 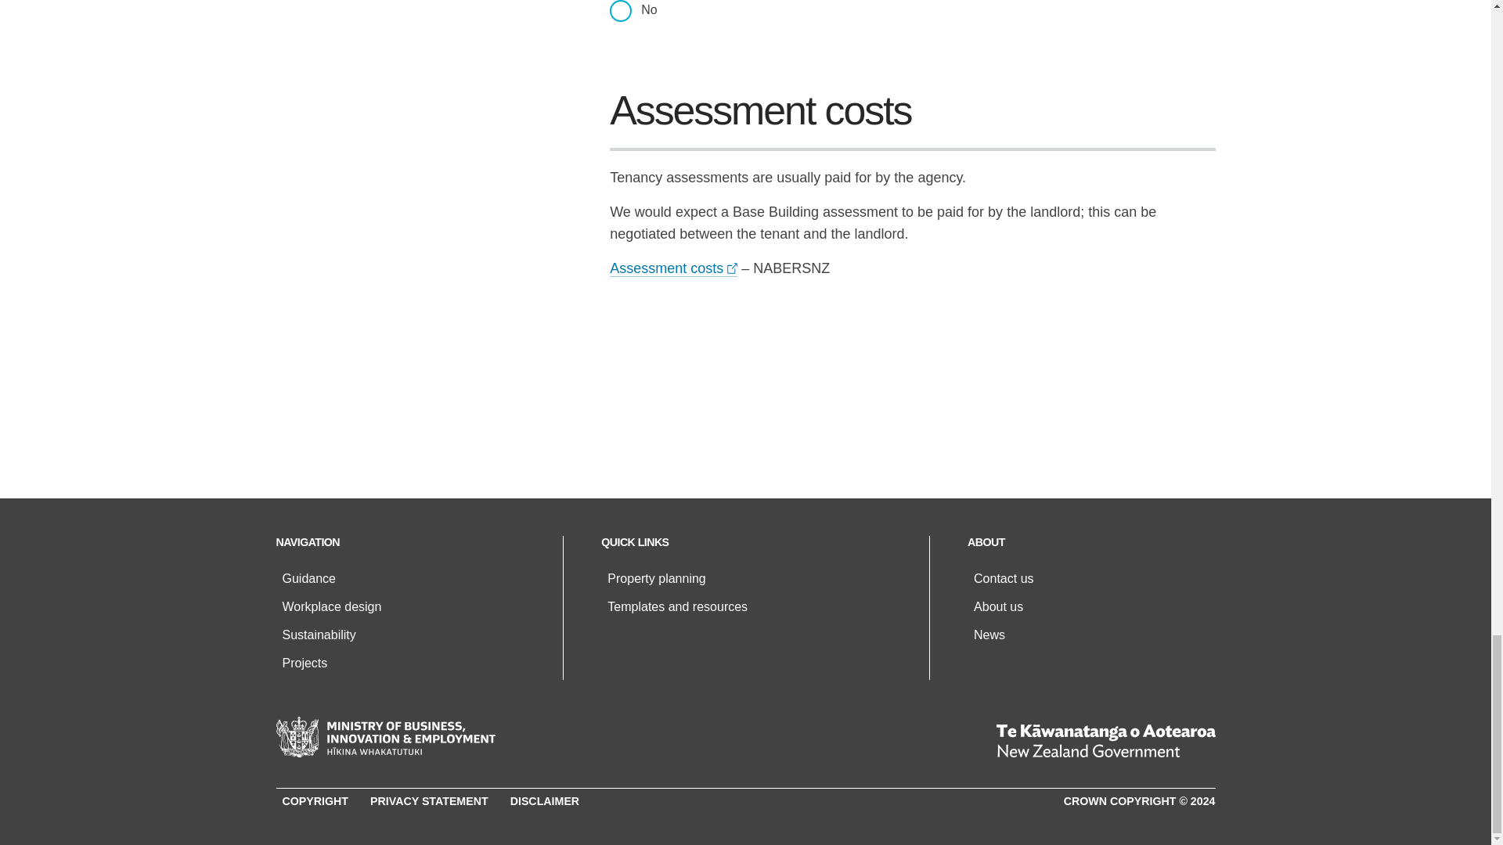 I want to click on Property planning, so click(x=656, y=579).